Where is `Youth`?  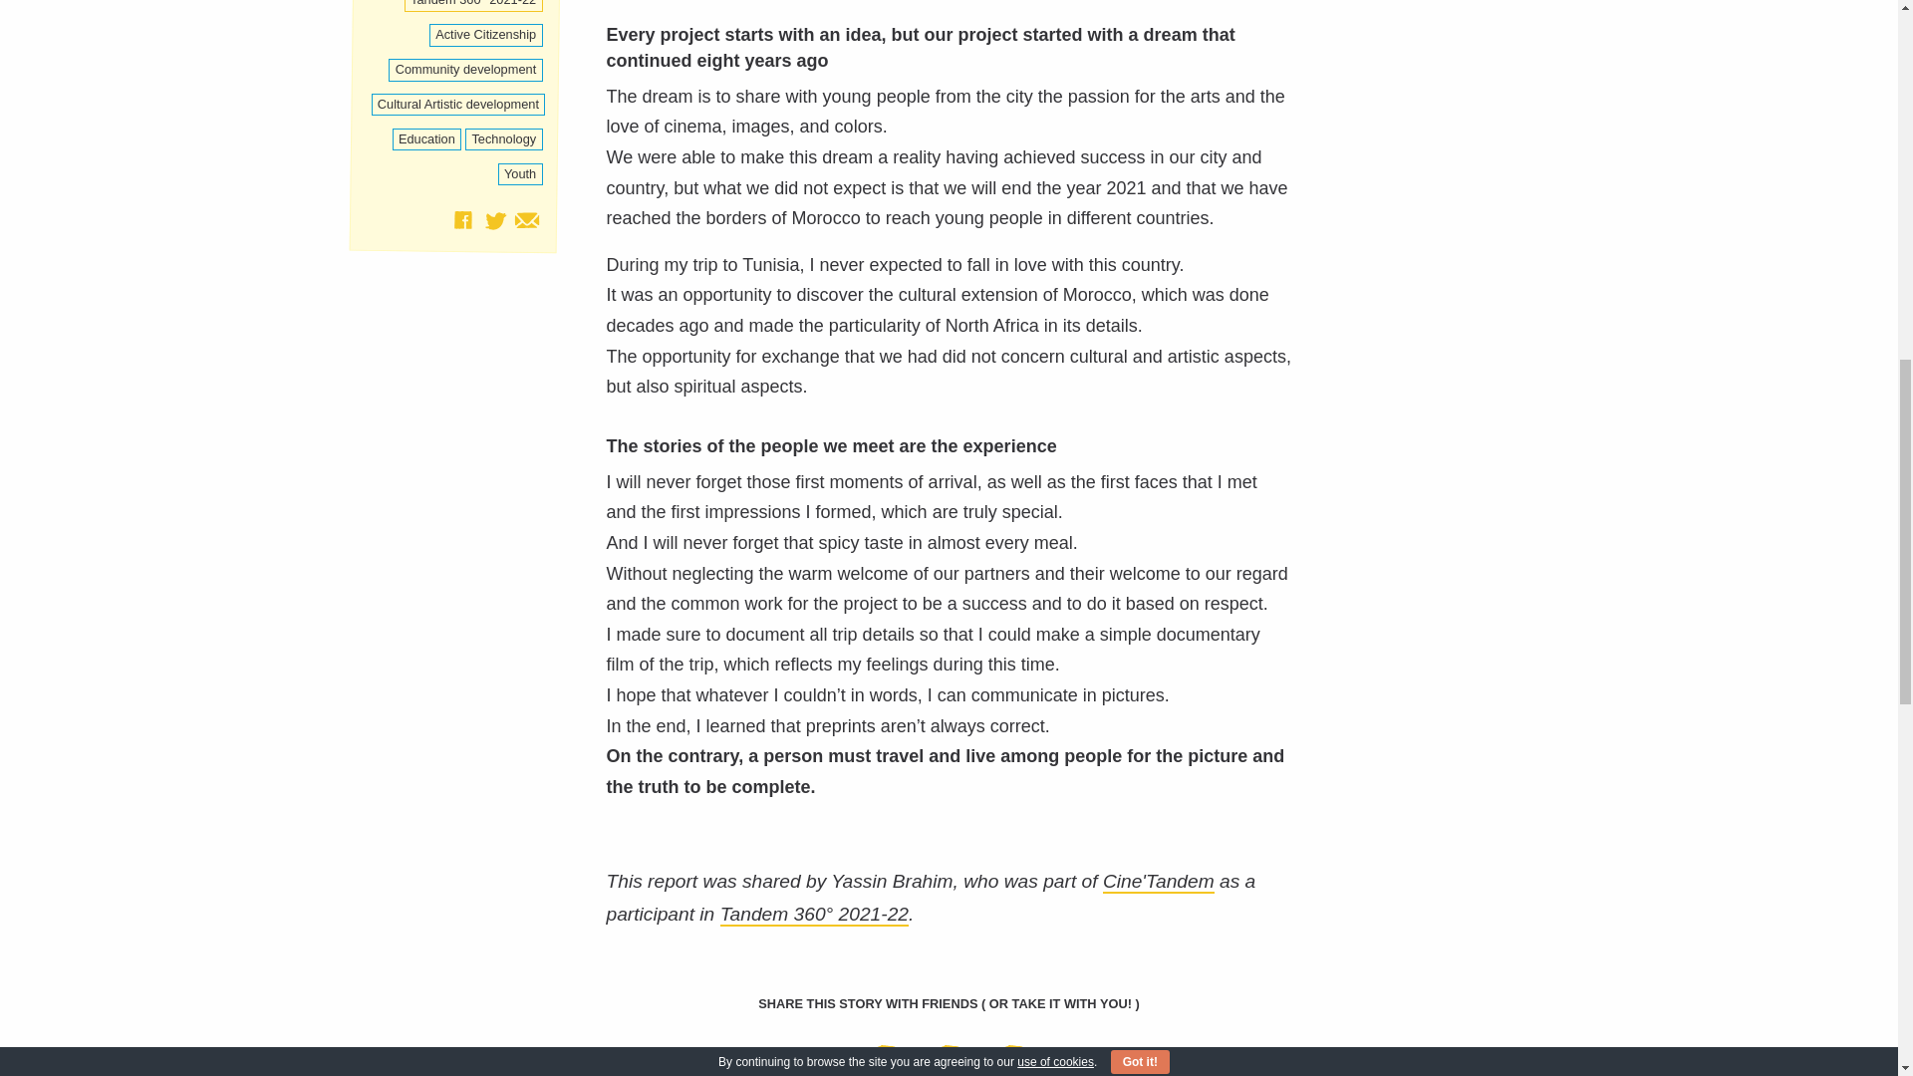 Youth is located at coordinates (520, 174).